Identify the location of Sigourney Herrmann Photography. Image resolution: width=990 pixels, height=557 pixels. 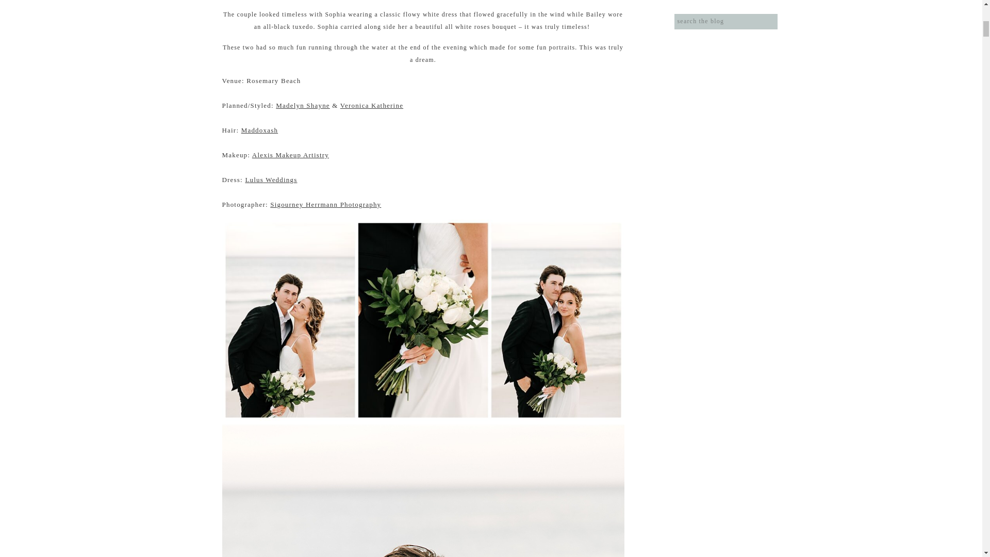
(326, 204).